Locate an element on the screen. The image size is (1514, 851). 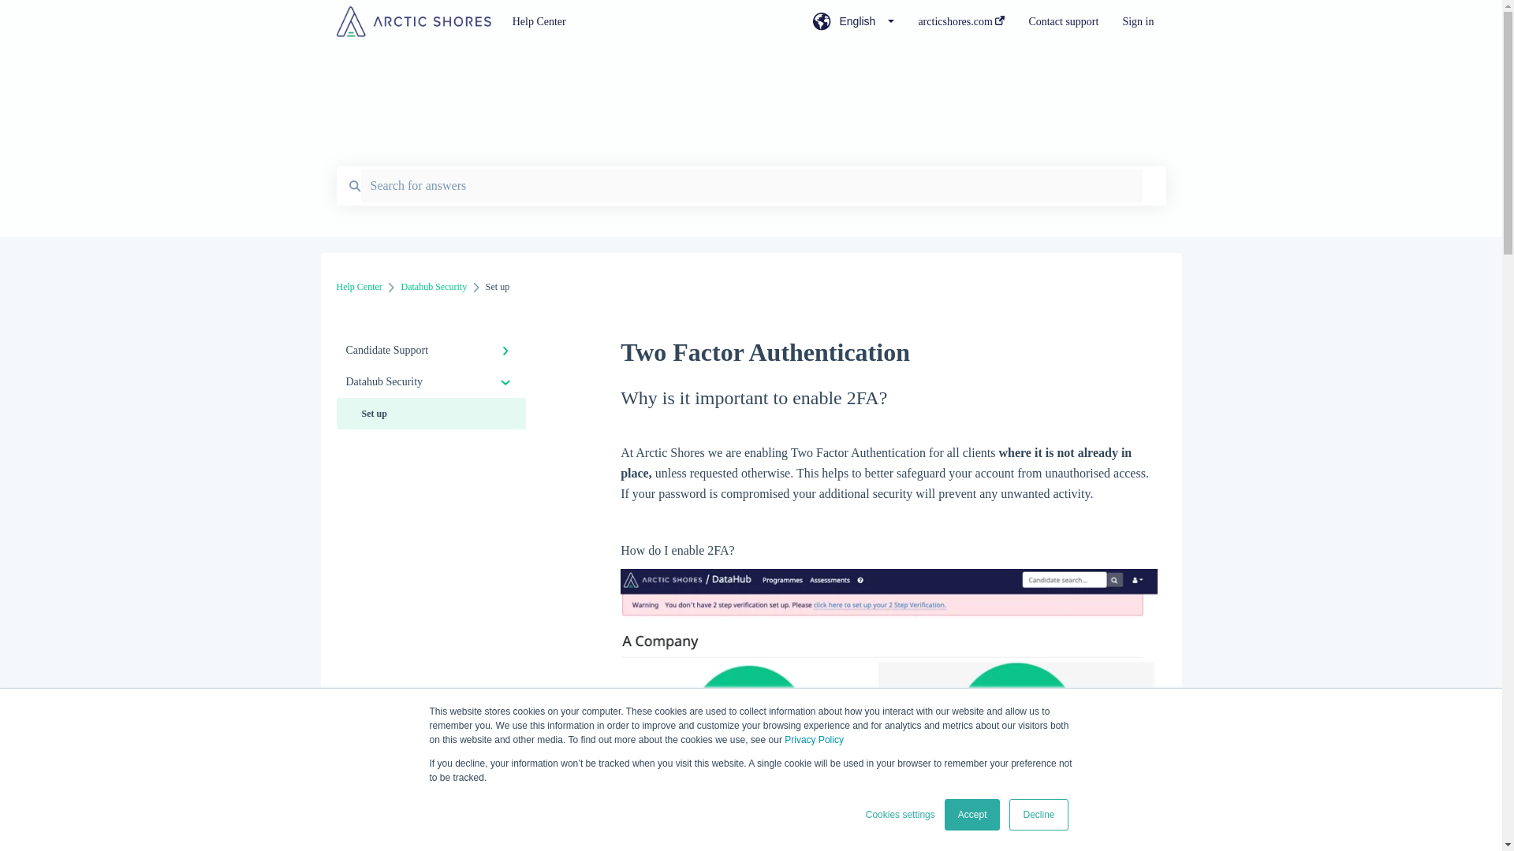
English is located at coordinates (853, 26).